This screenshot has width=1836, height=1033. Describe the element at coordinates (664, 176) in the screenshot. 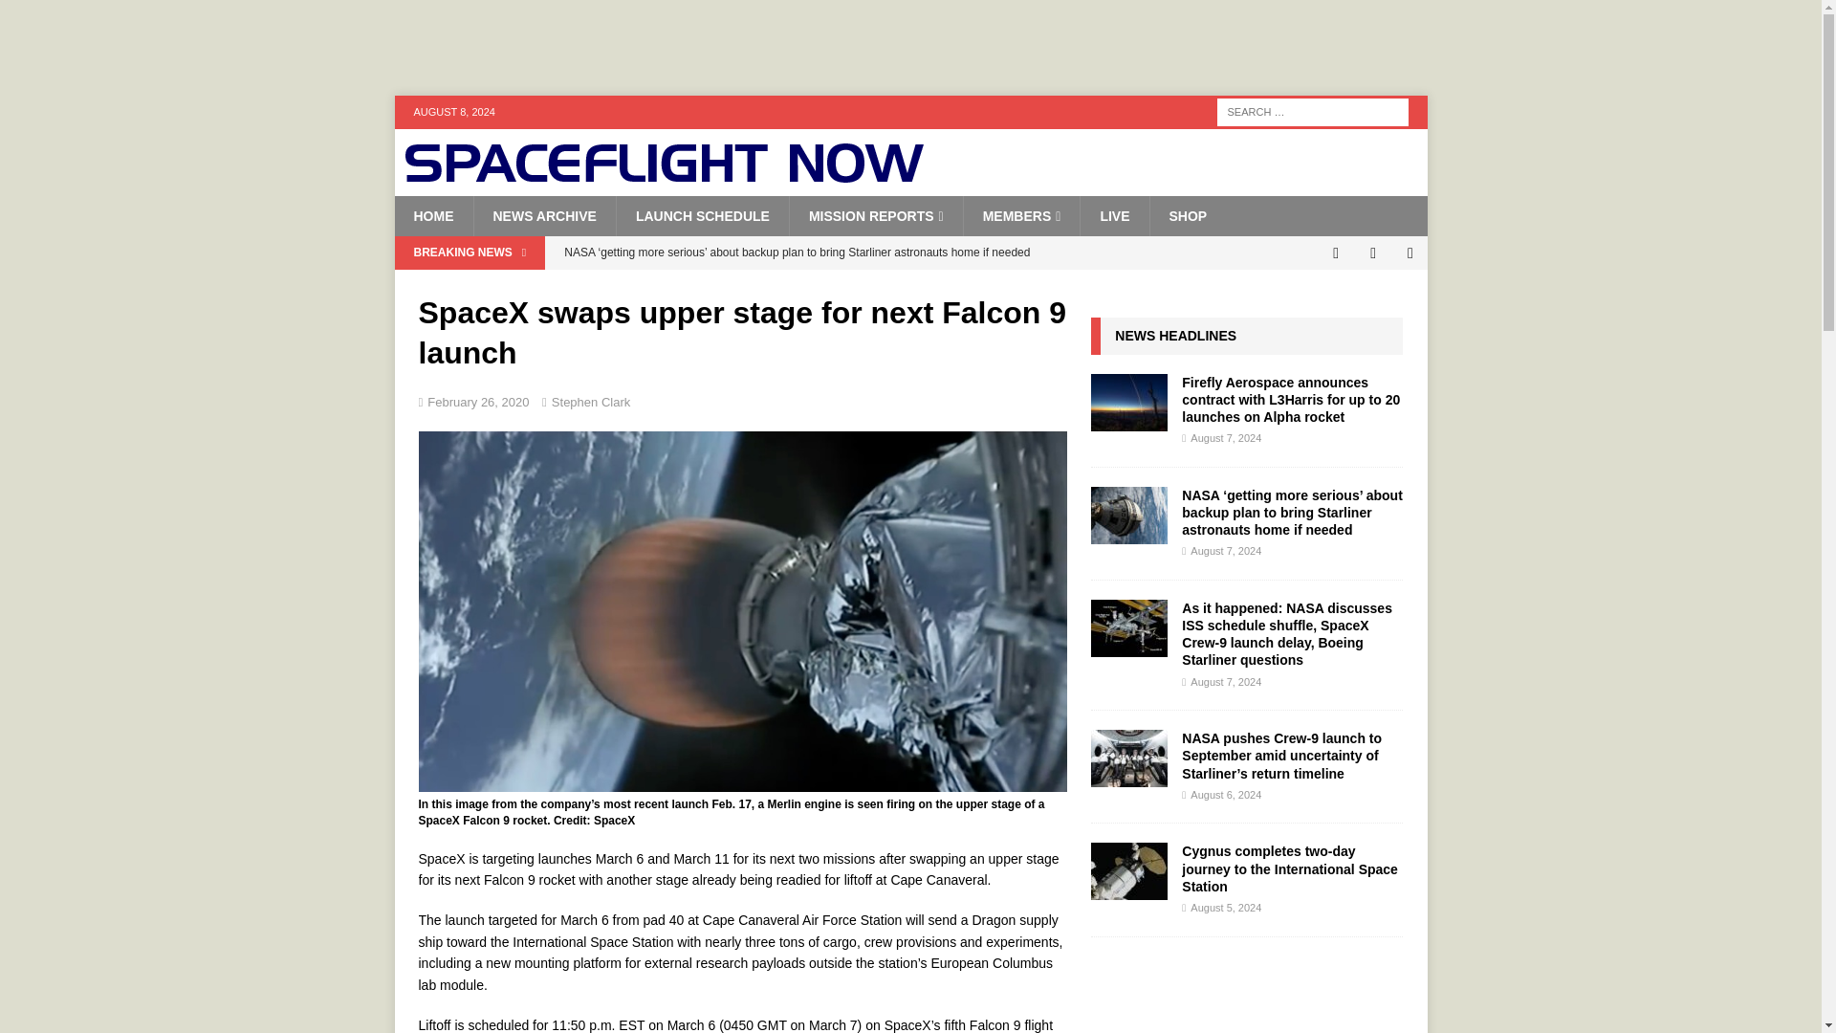

I see `Spaceflight Now` at that location.